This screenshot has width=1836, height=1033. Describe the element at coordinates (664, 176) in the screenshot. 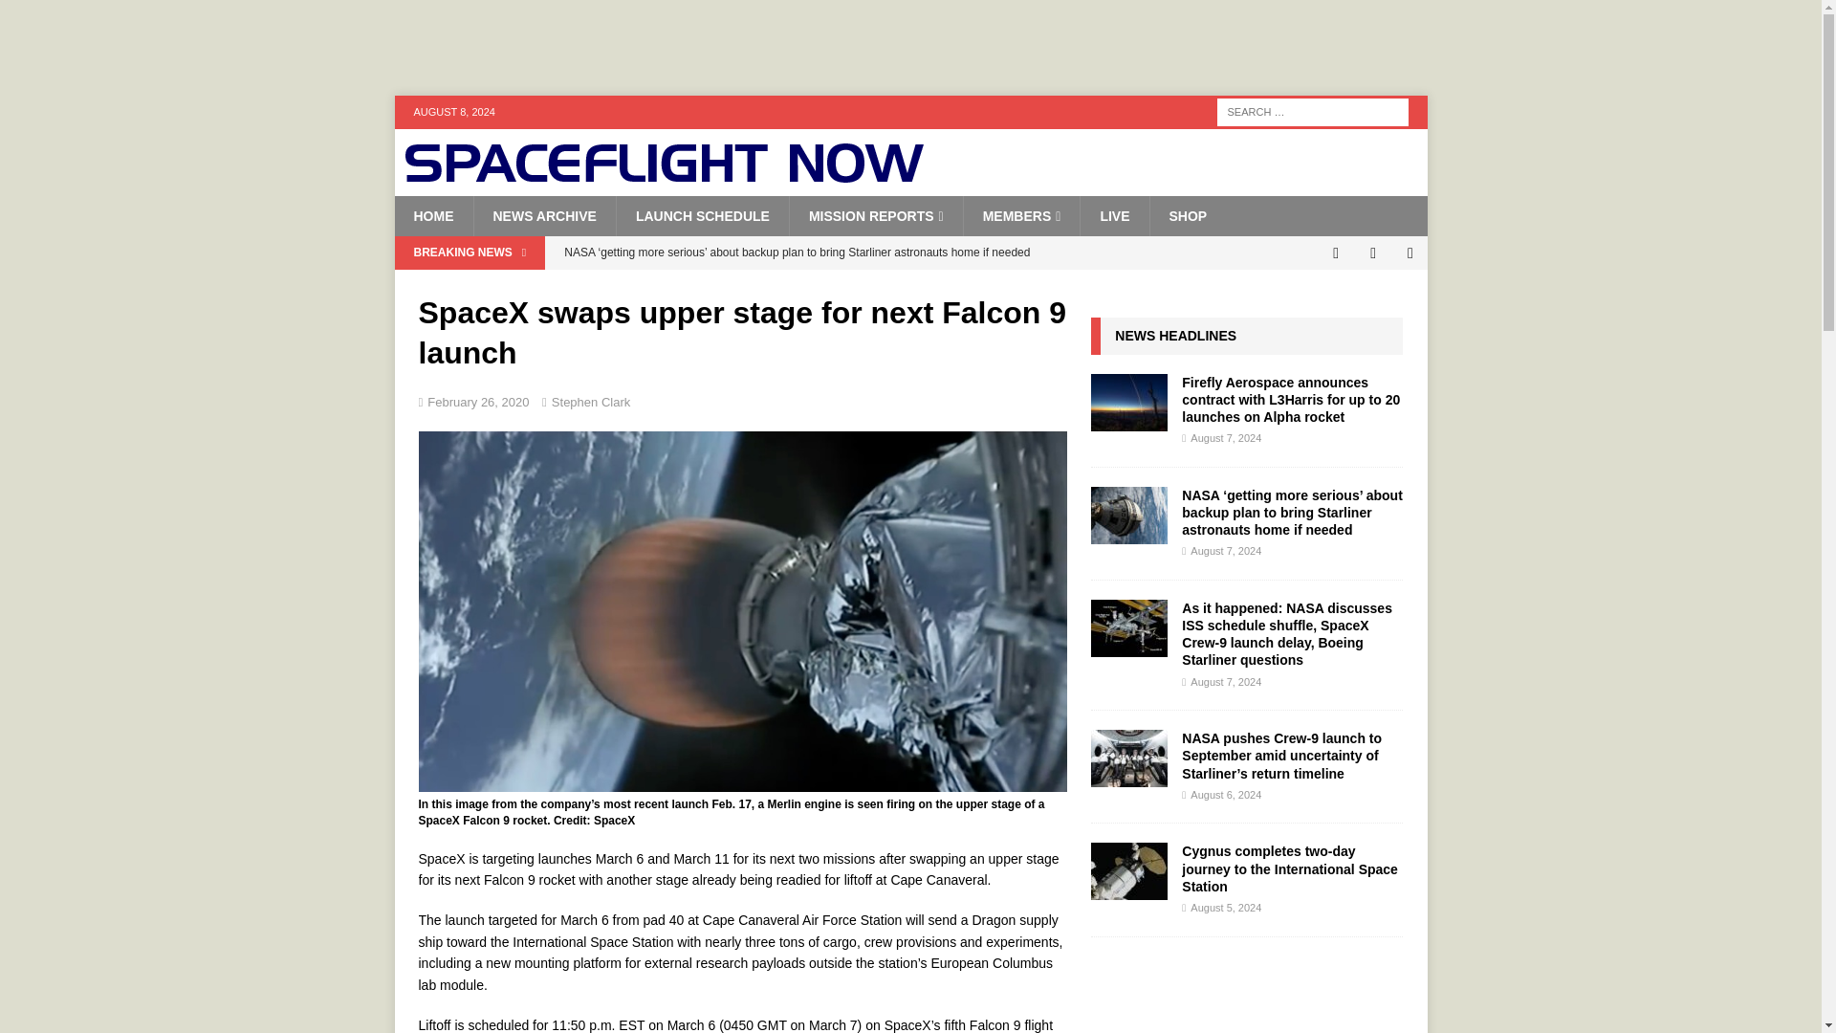

I see `Spaceflight Now` at that location.